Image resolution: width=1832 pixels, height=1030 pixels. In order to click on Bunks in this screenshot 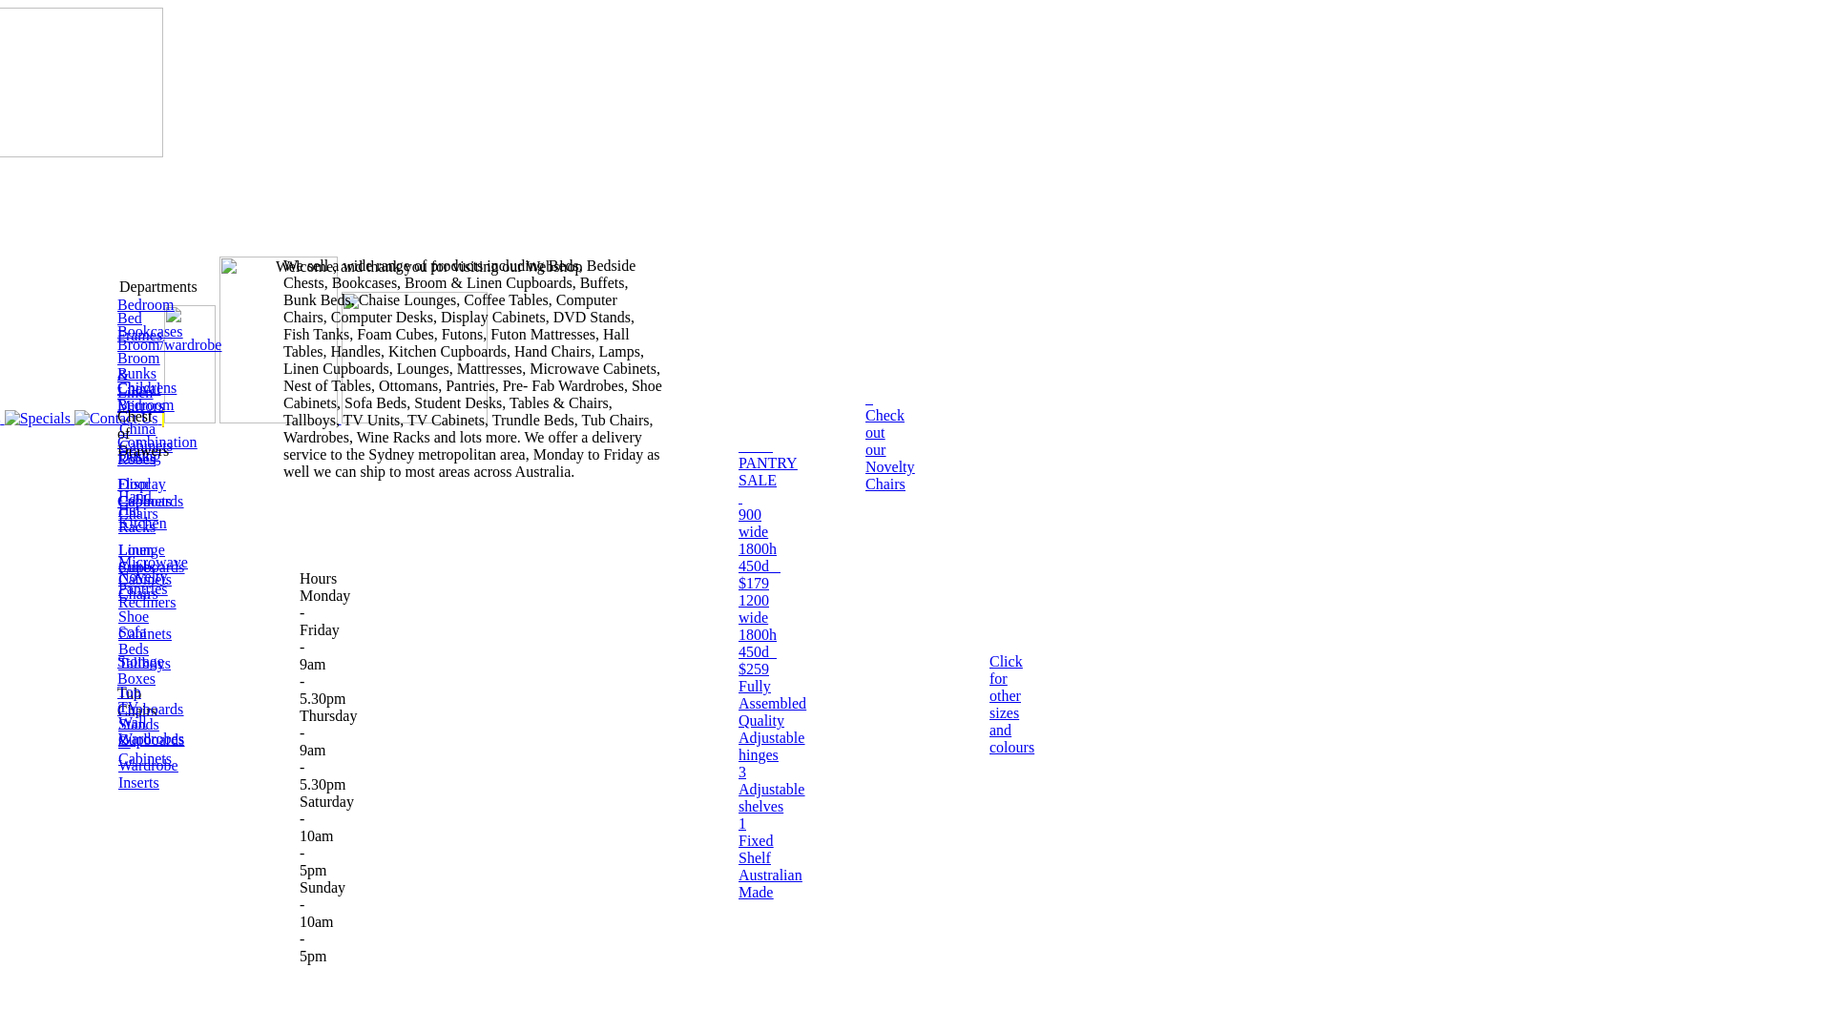, I will do `click(136, 374)`.